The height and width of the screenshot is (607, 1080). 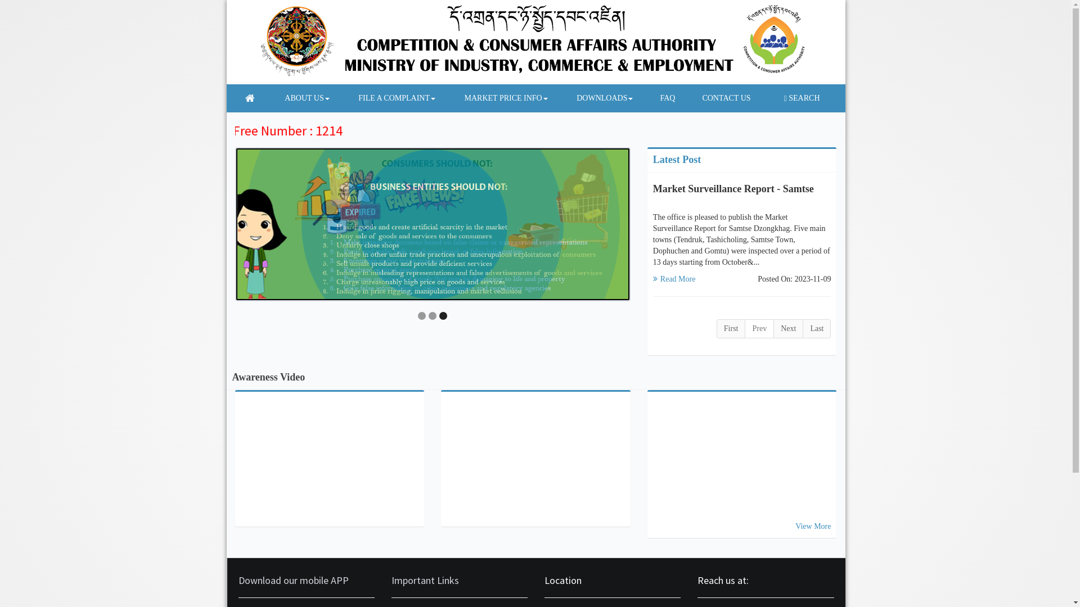 I want to click on FAQ, so click(x=663, y=98).